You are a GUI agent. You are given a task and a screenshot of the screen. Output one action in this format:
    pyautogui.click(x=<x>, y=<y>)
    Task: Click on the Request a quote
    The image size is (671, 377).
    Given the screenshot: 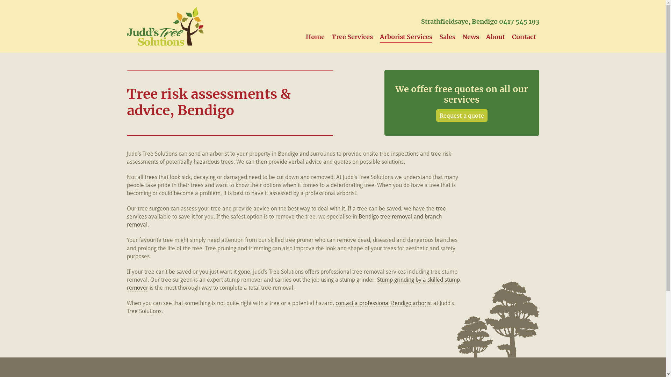 What is the action you would take?
    pyautogui.click(x=462, y=116)
    